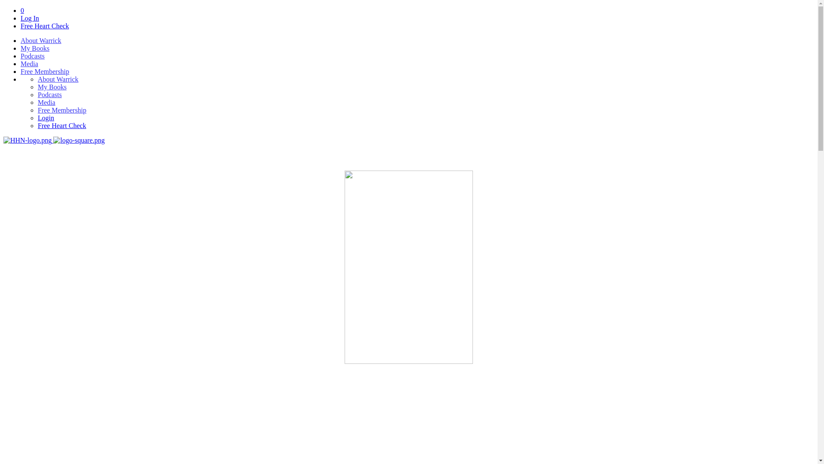  I want to click on Free Heart Check, so click(45, 26).